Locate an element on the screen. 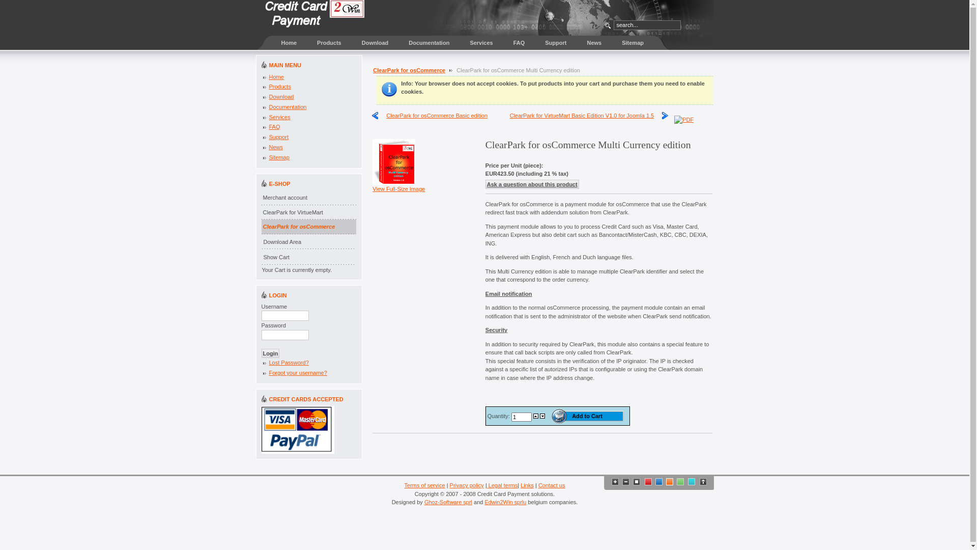 This screenshot has height=550, width=977. Lost Password? is located at coordinates (289, 363).